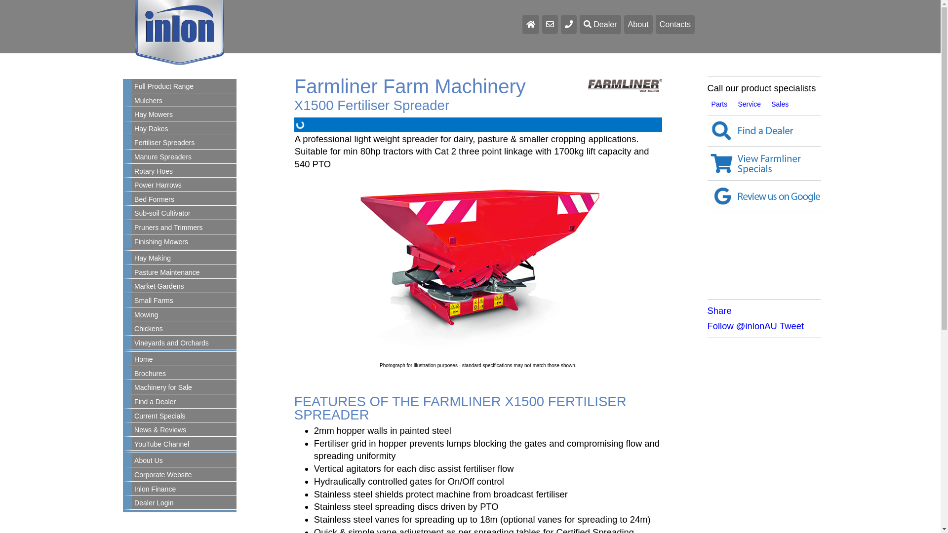  What do you see at coordinates (184, 115) in the screenshot?
I see `Hay Mowers` at bounding box center [184, 115].